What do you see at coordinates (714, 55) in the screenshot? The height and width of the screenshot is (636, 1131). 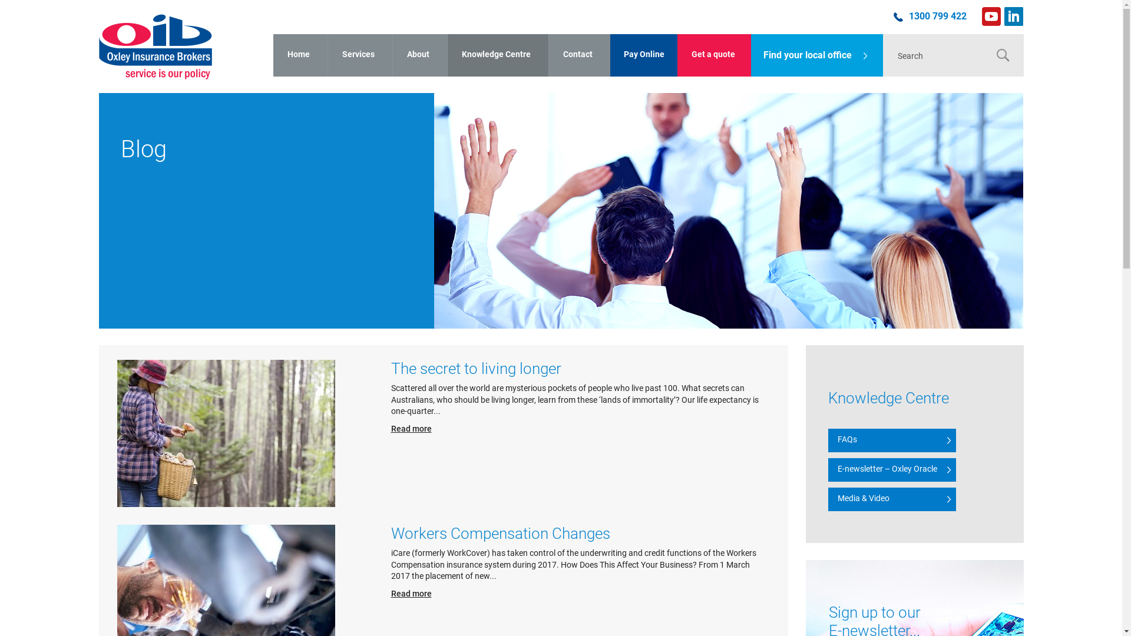 I see `Get a quote` at bounding box center [714, 55].